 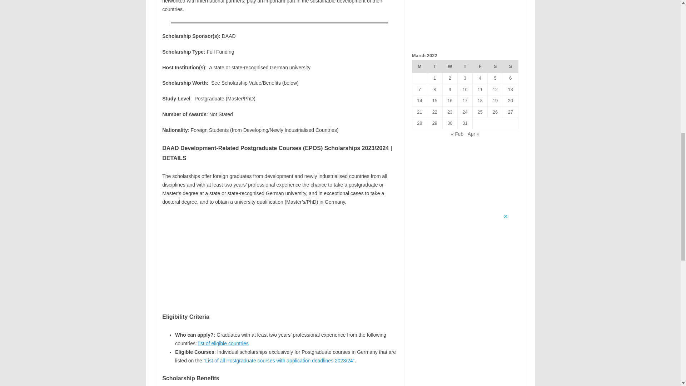 What do you see at coordinates (449, 101) in the screenshot?
I see `16` at bounding box center [449, 101].